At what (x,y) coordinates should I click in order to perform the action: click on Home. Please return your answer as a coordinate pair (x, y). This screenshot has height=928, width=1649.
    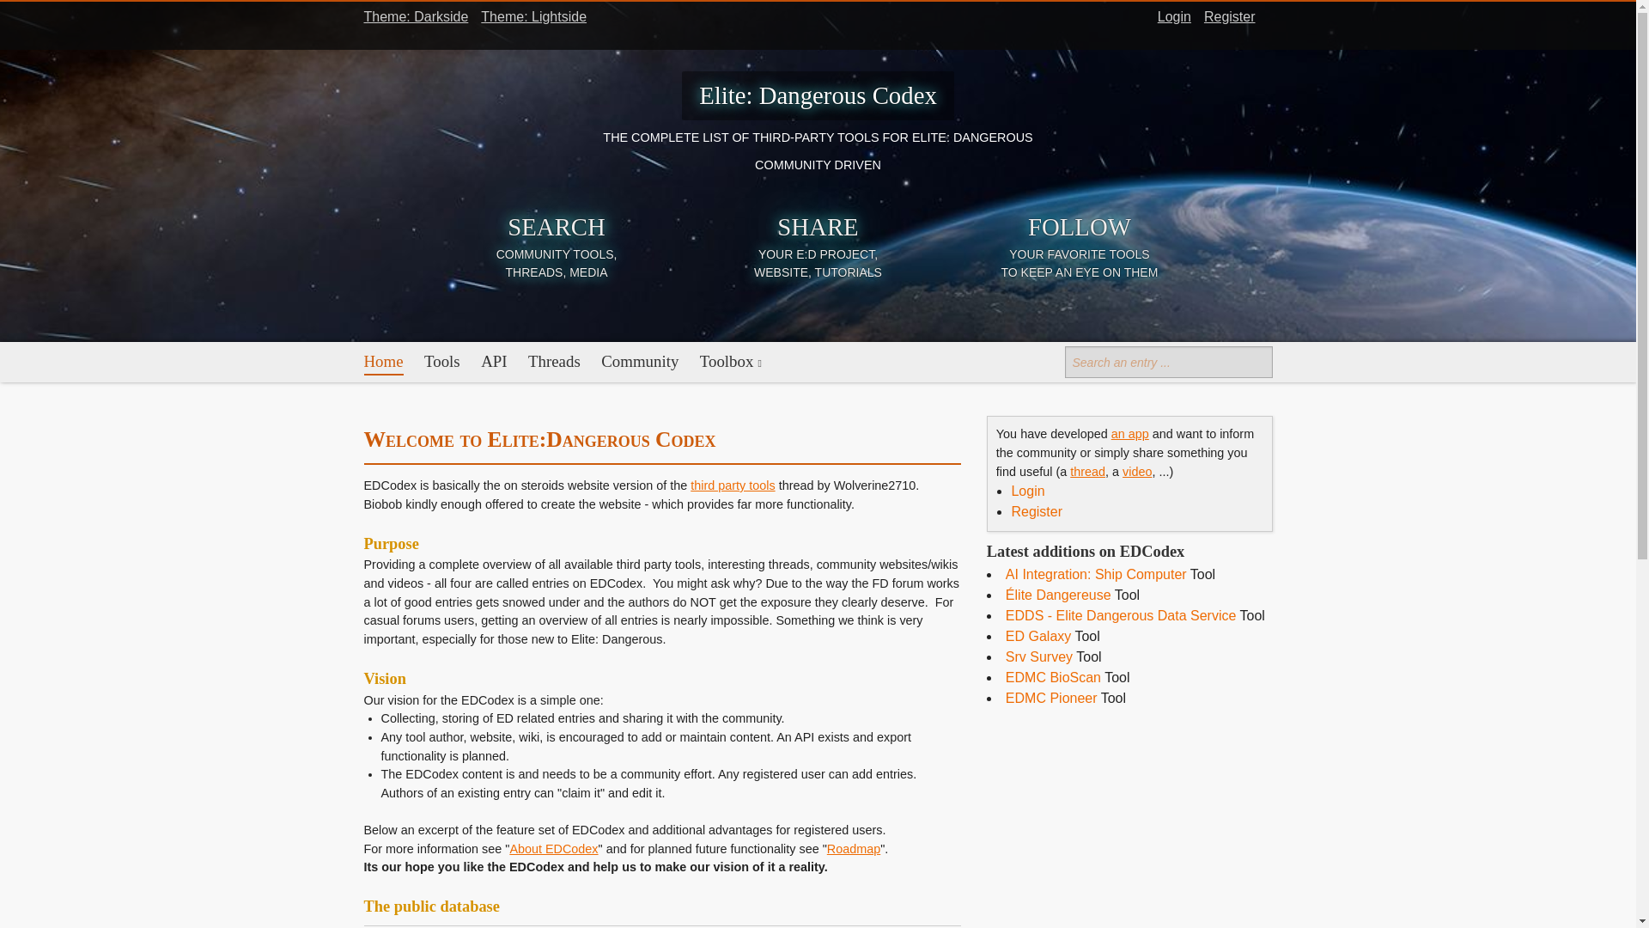
    Looking at the image, I should click on (384, 363).